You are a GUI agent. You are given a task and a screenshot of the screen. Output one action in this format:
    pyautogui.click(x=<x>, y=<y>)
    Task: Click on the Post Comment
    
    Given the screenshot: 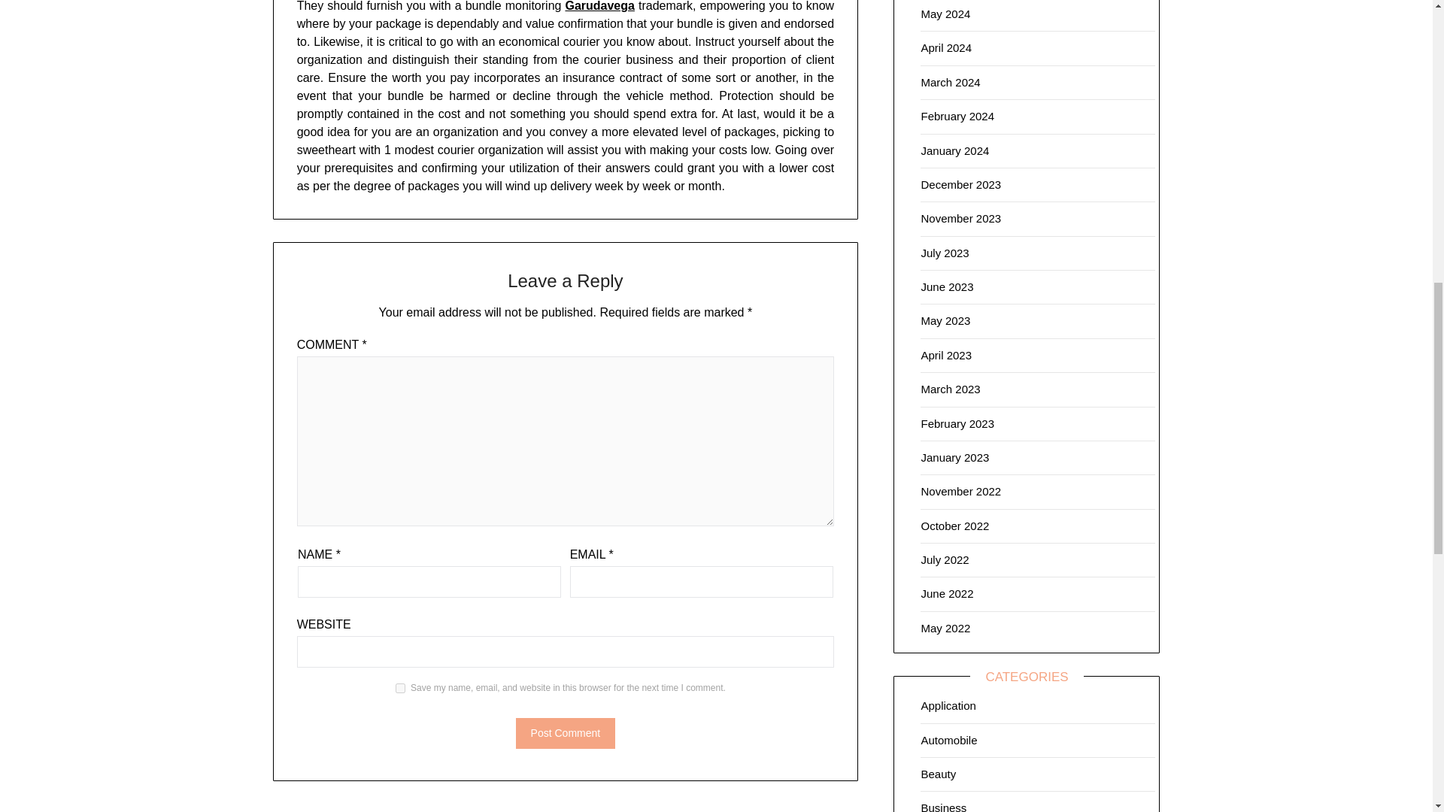 What is the action you would take?
    pyautogui.click(x=566, y=732)
    